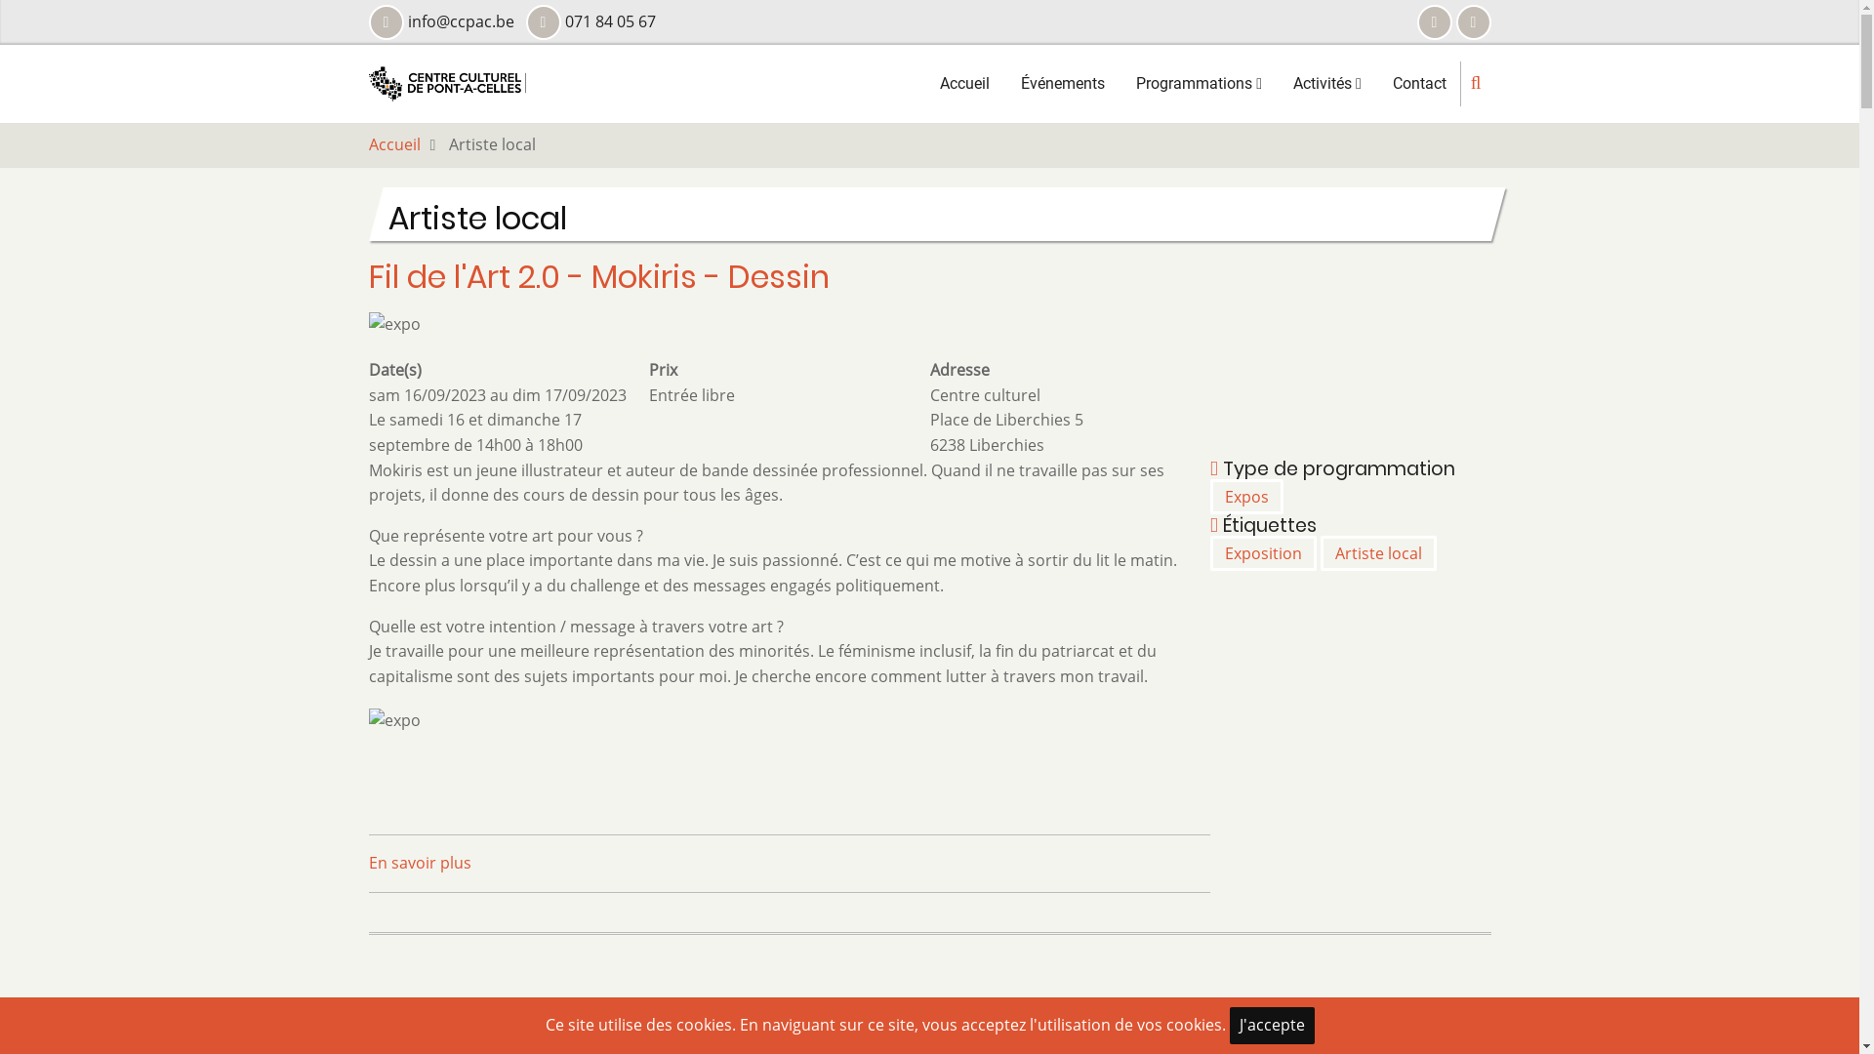  What do you see at coordinates (1263, 553) in the screenshot?
I see `Exposition` at bounding box center [1263, 553].